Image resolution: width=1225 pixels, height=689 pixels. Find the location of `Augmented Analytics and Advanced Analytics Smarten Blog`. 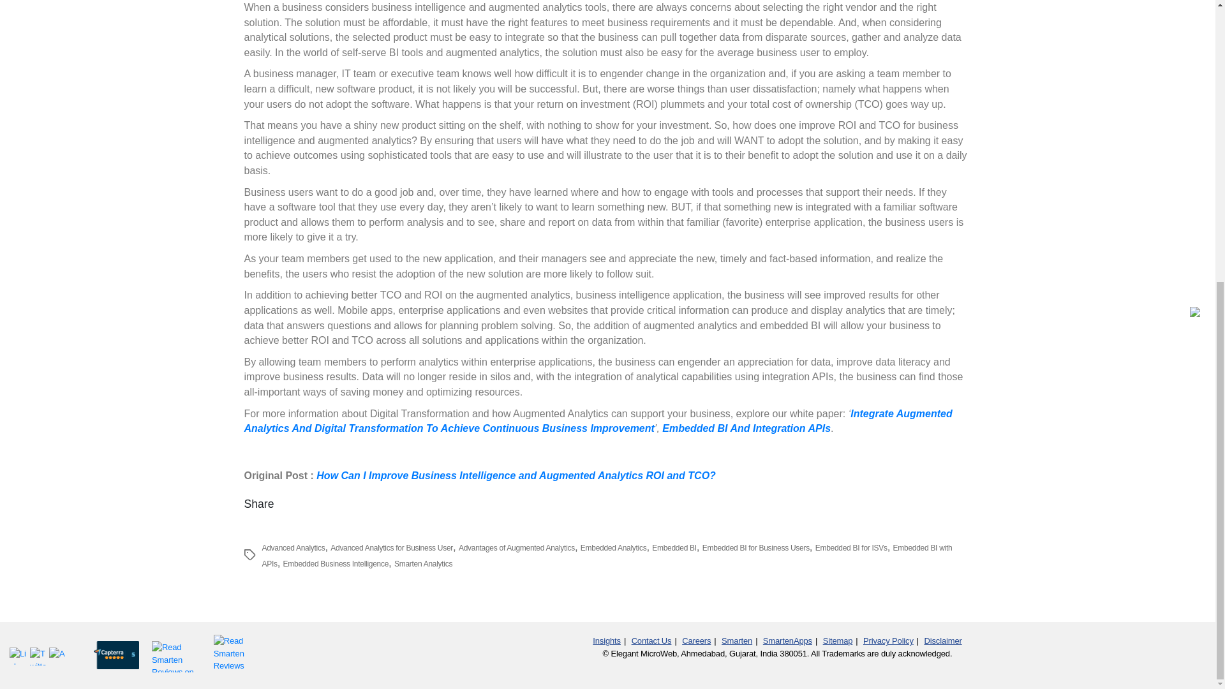

Augmented Analytics and Advanced Analytics Smarten Blog is located at coordinates (57, 656).